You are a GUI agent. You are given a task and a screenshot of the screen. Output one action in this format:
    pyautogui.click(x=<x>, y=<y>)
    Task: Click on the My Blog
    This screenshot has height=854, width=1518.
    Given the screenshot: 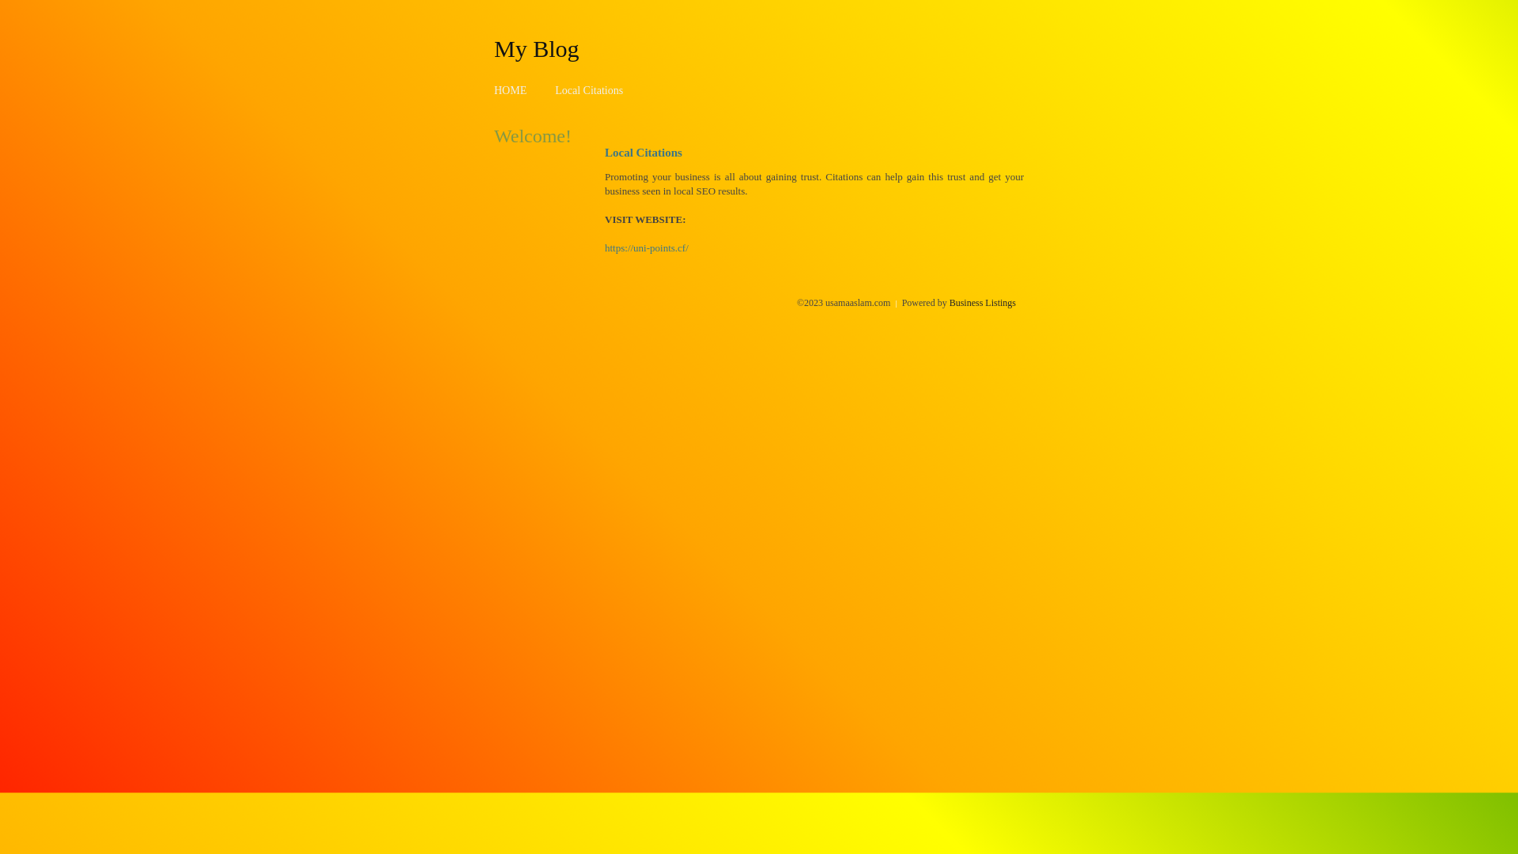 What is the action you would take?
    pyautogui.click(x=537, y=48)
    